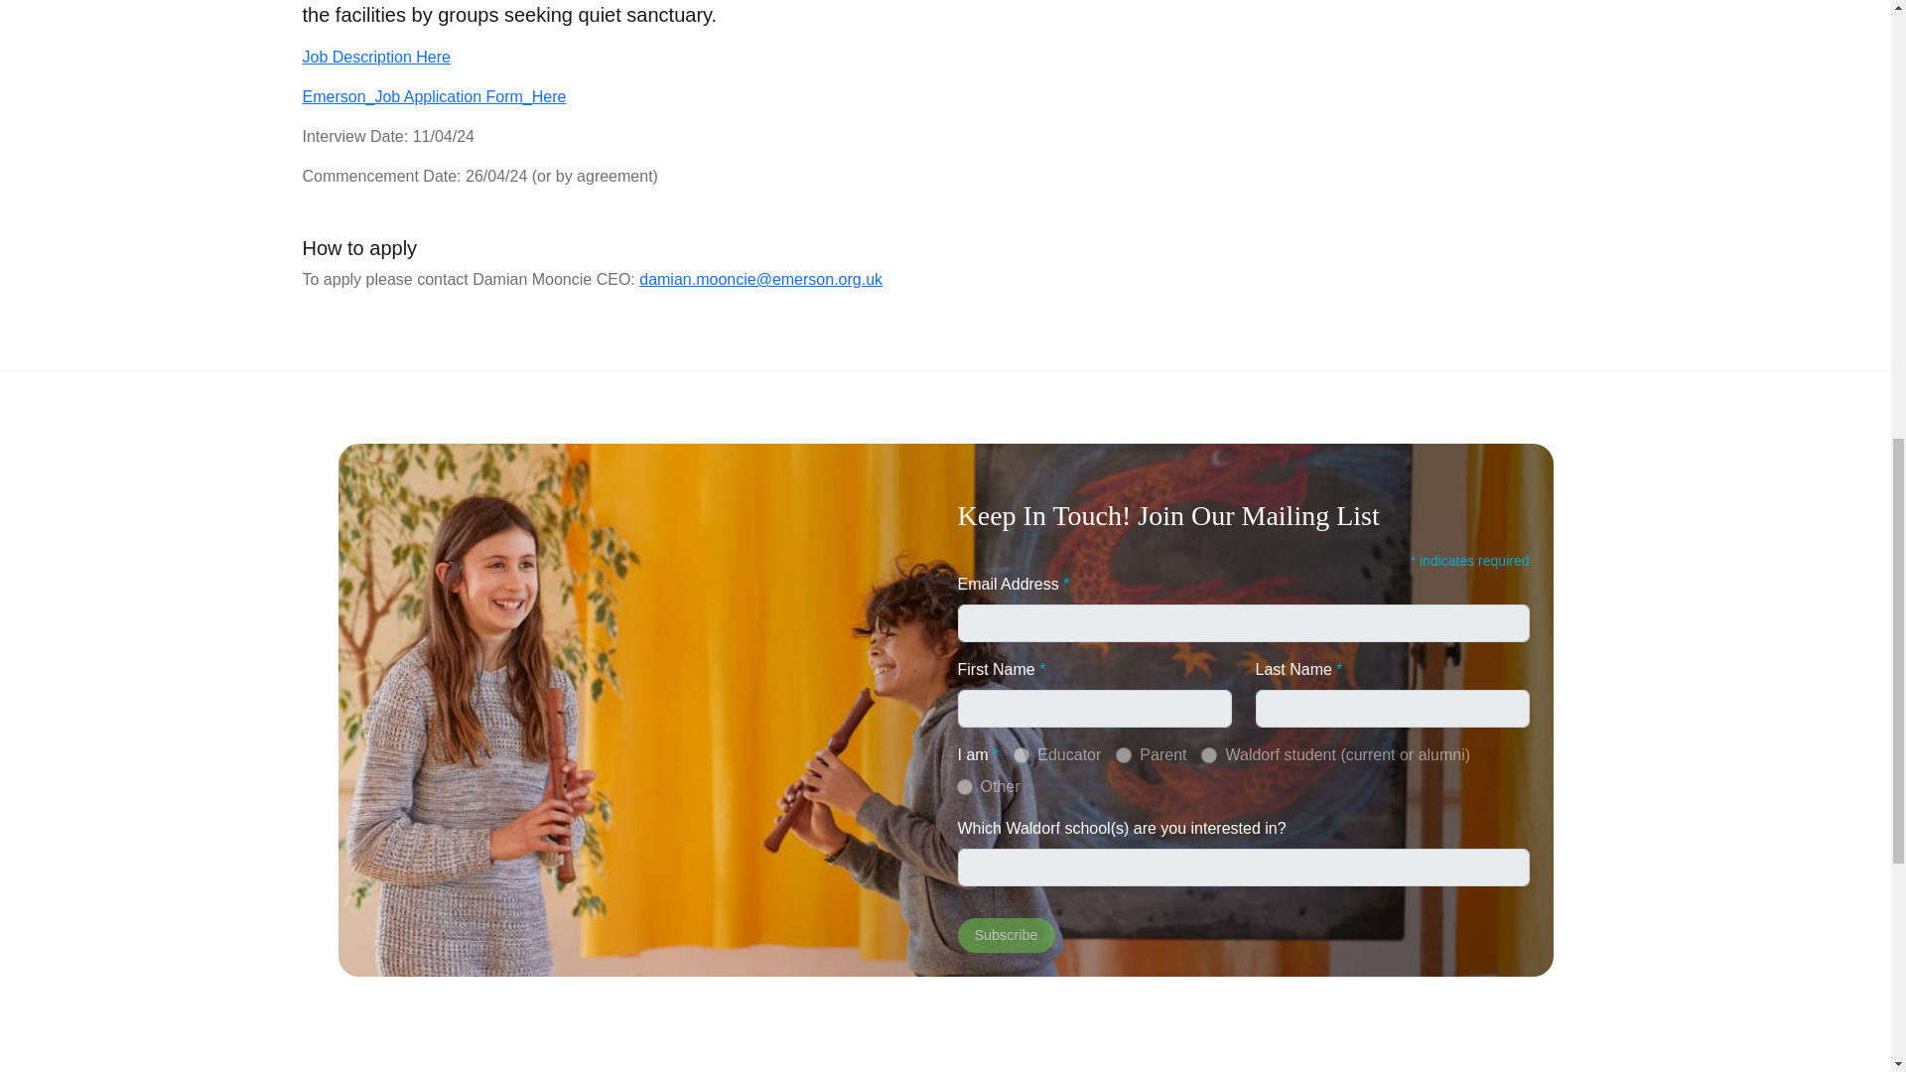  I want to click on Parent, so click(1124, 754).